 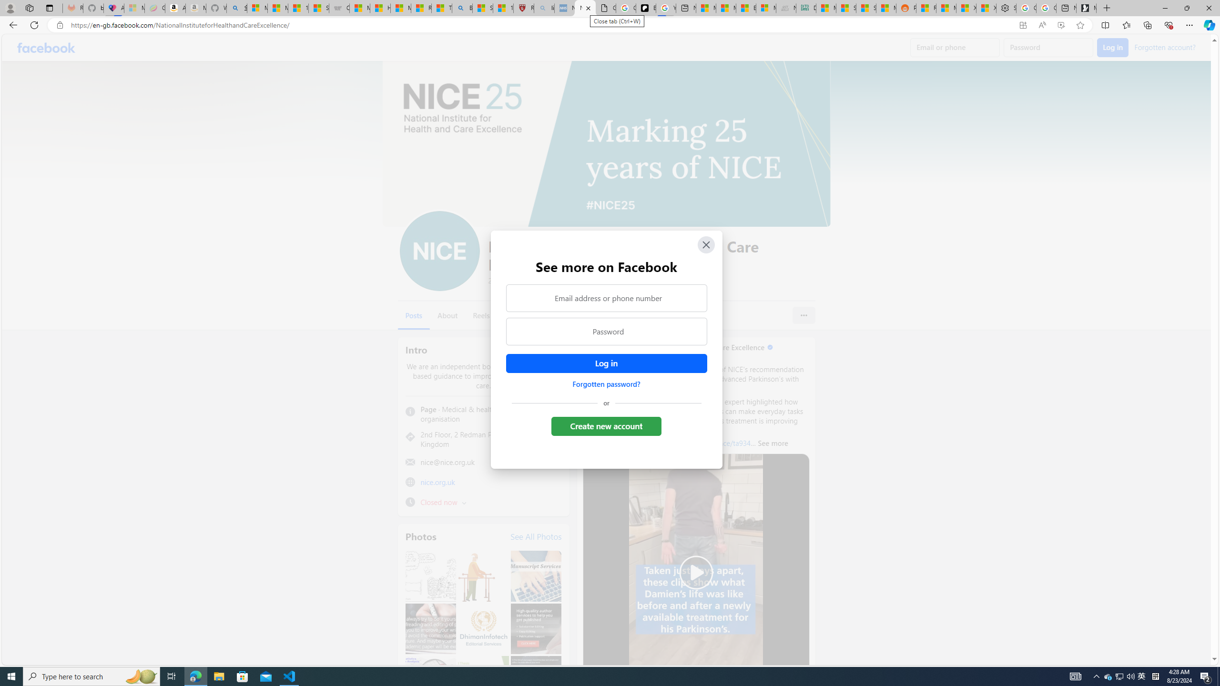 I want to click on Bing, so click(x=462, y=8).